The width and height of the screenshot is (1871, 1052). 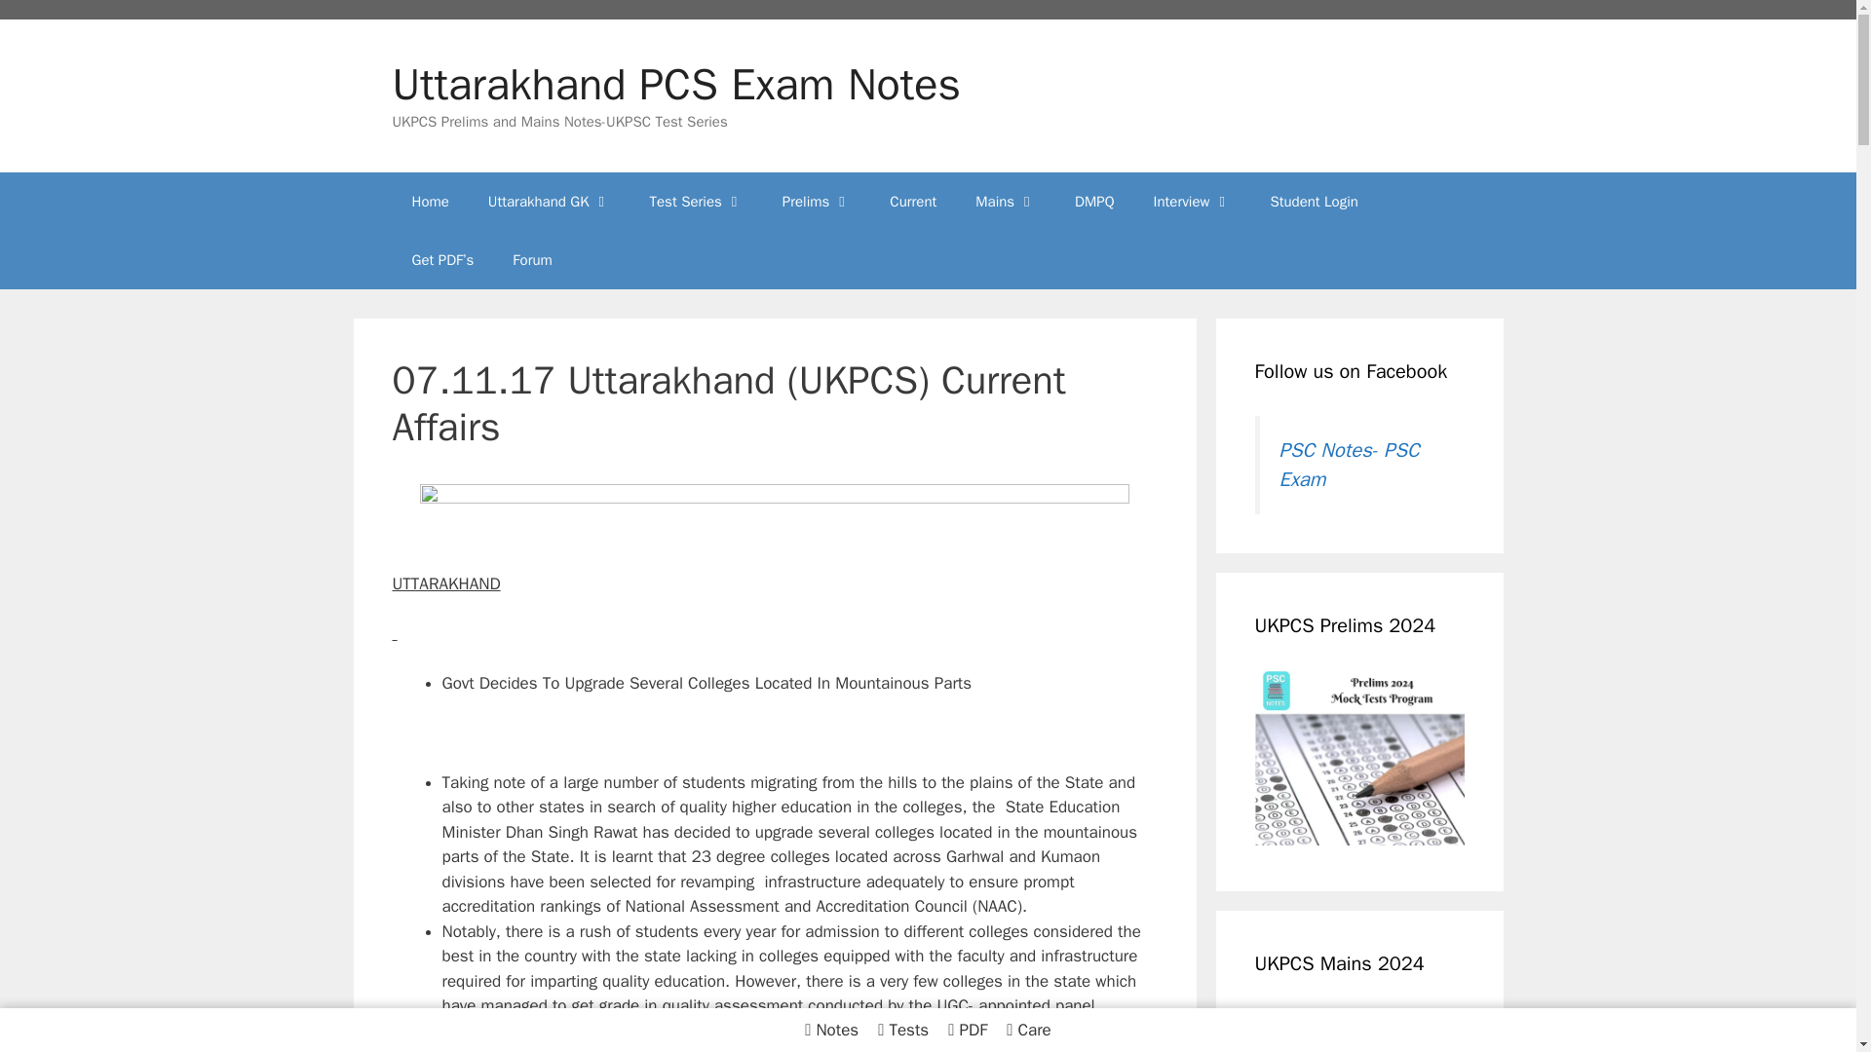 What do you see at coordinates (550, 201) in the screenshot?
I see `Uttarakhand GK` at bounding box center [550, 201].